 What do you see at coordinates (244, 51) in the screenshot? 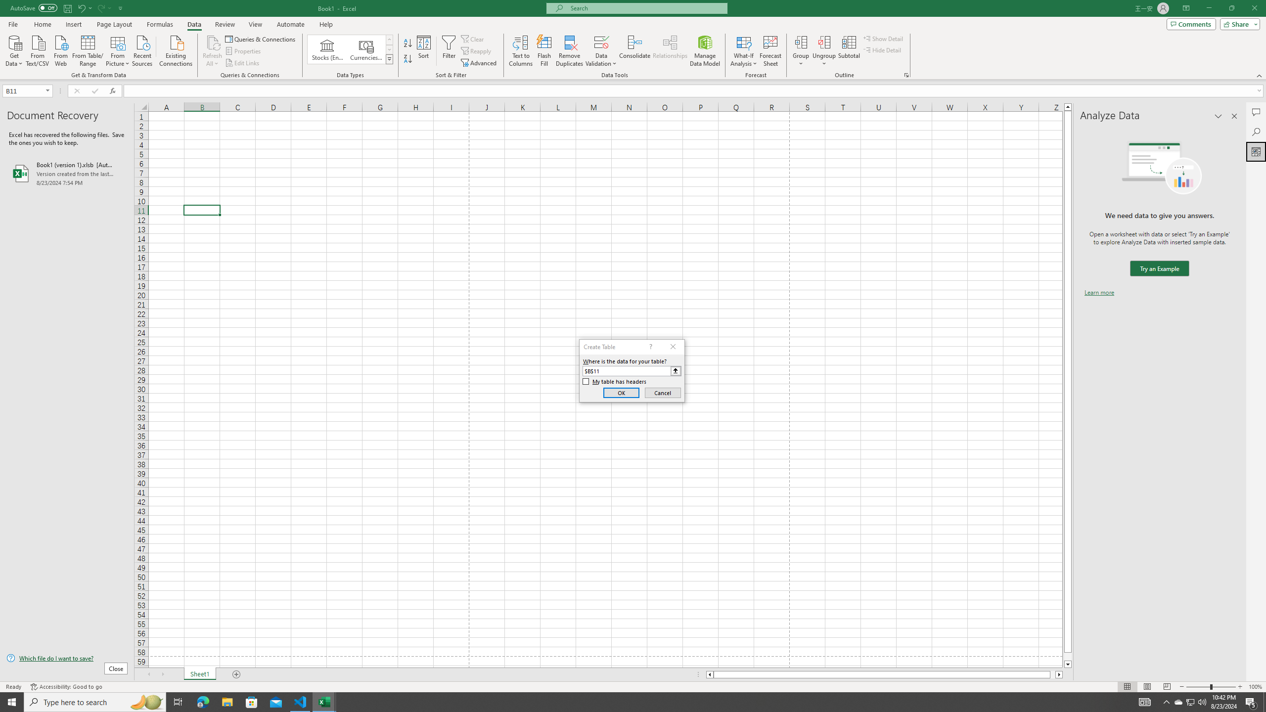
I see `Properties` at bounding box center [244, 51].